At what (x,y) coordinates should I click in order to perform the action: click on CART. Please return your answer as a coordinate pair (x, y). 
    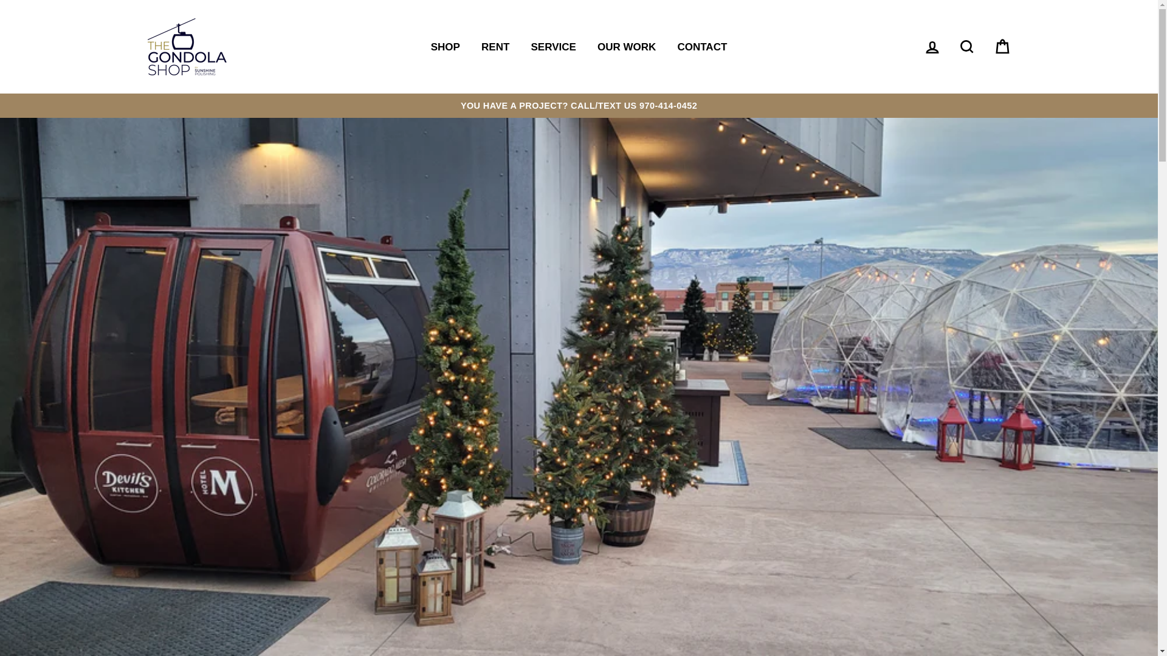
    Looking at the image, I should click on (1002, 47).